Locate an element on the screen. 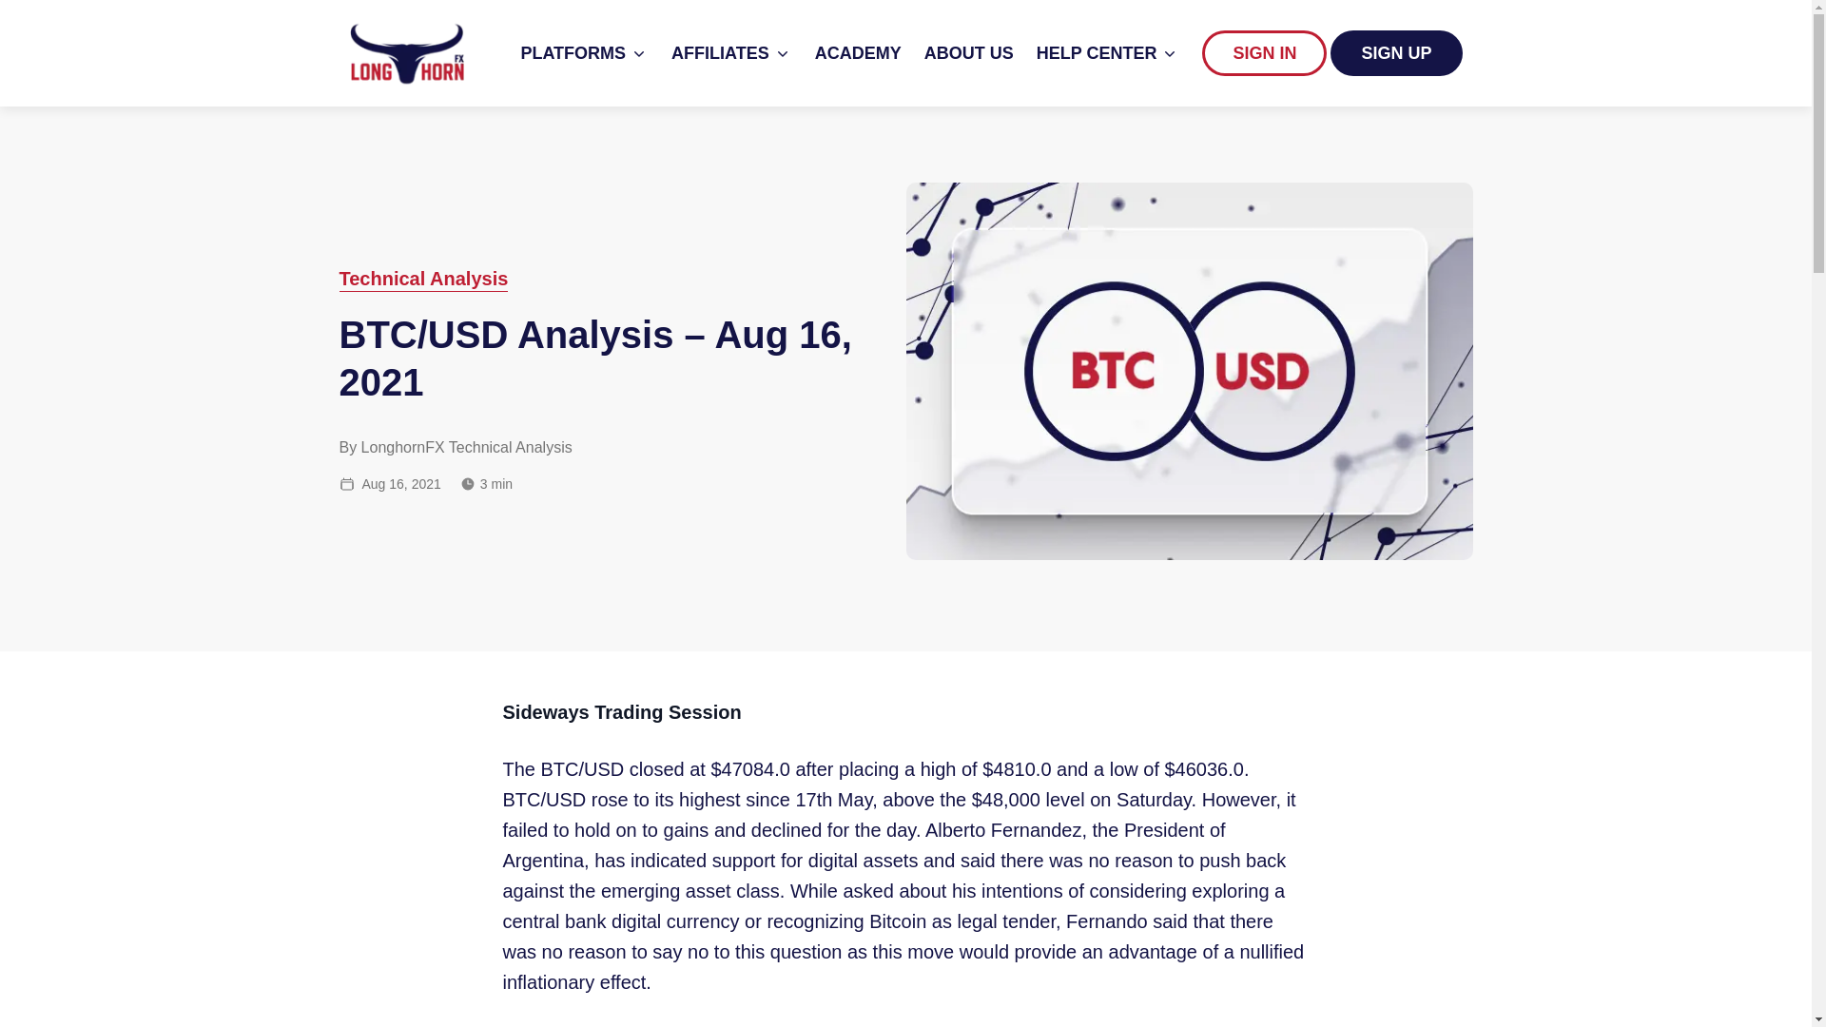 This screenshot has height=1027, width=1826. HELP CENTER is located at coordinates (1108, 53).